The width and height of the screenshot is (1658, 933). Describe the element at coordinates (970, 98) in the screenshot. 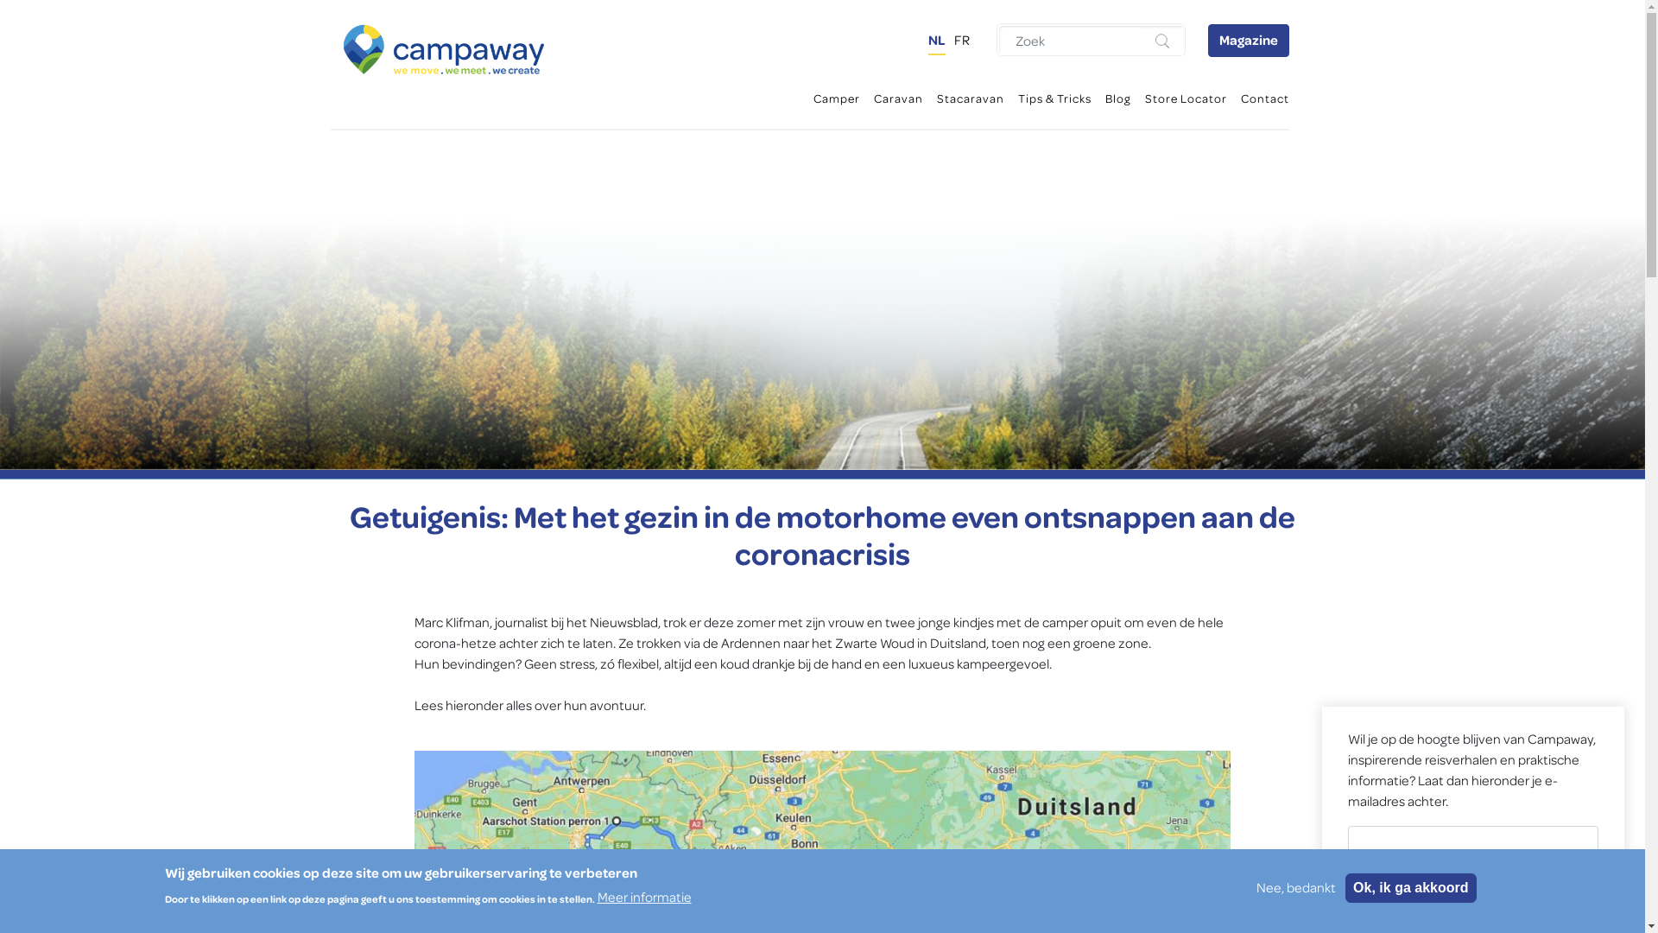

I see `Stacaravan` at that location.